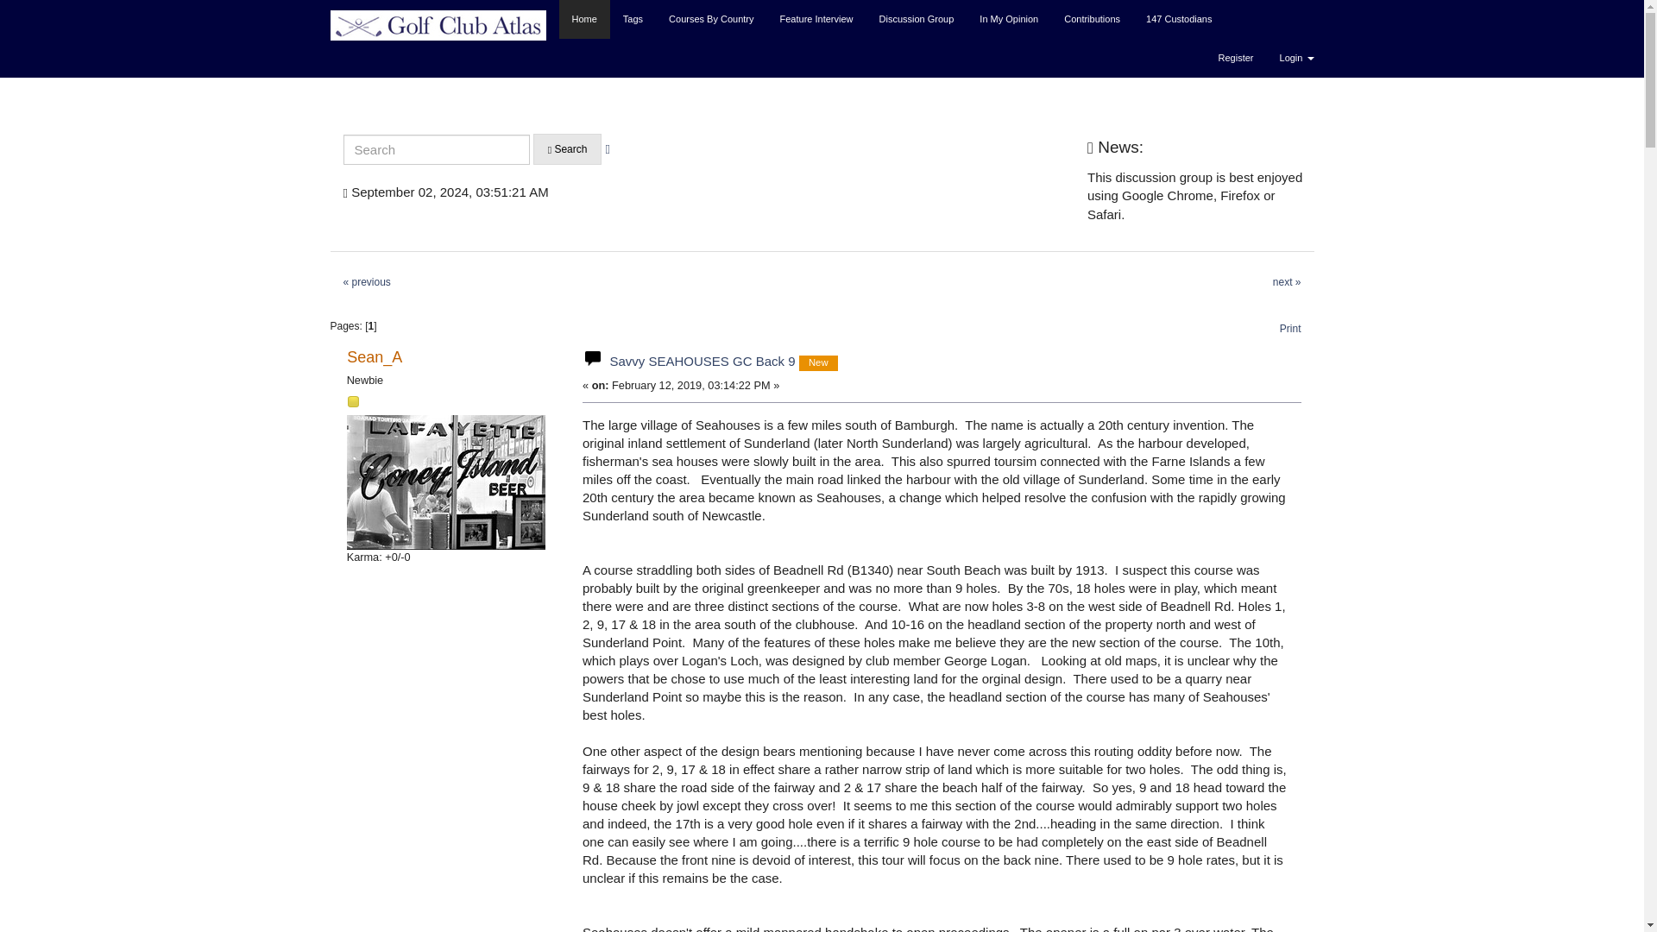  I want to click on In My Opinion, so click(1008, 19).